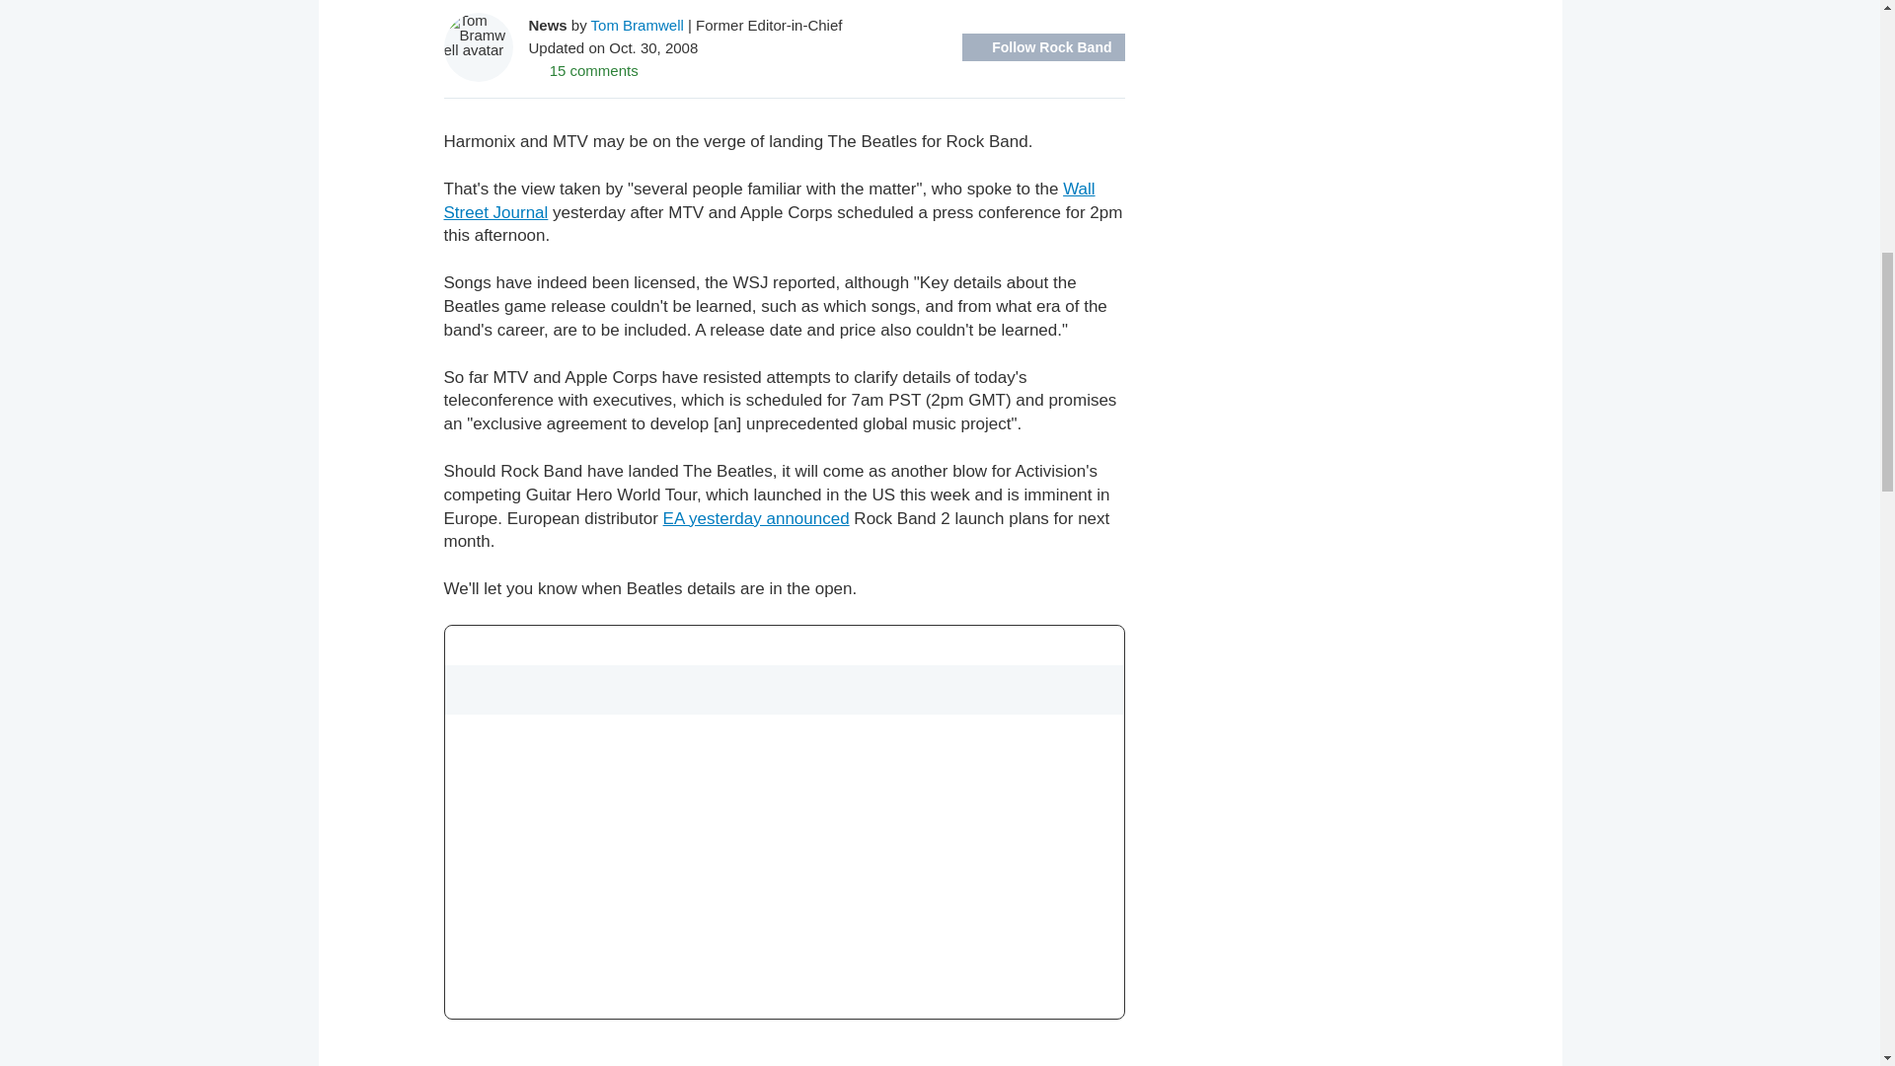 Image resolution: width=1895 pixels, height=1066 pixels. What do you see at coordinates (756, 518) in the screenshot?
I see `EA yesterday announced` at bounding box center [756, 518].